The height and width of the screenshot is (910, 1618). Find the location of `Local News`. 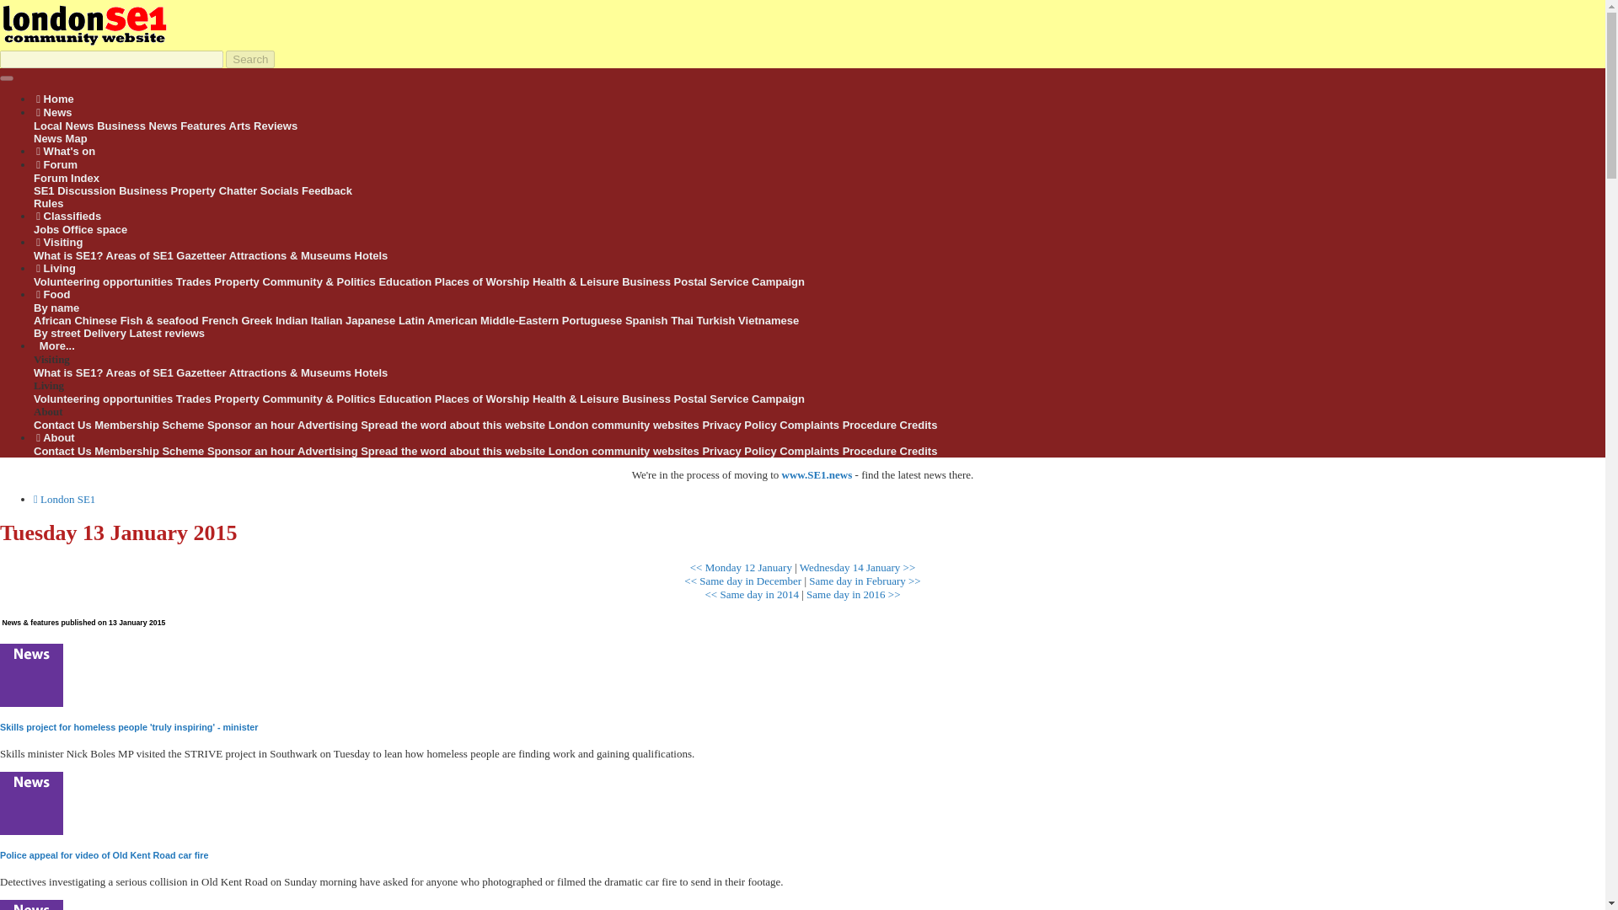

Local News is located at coordinates (64, 125).